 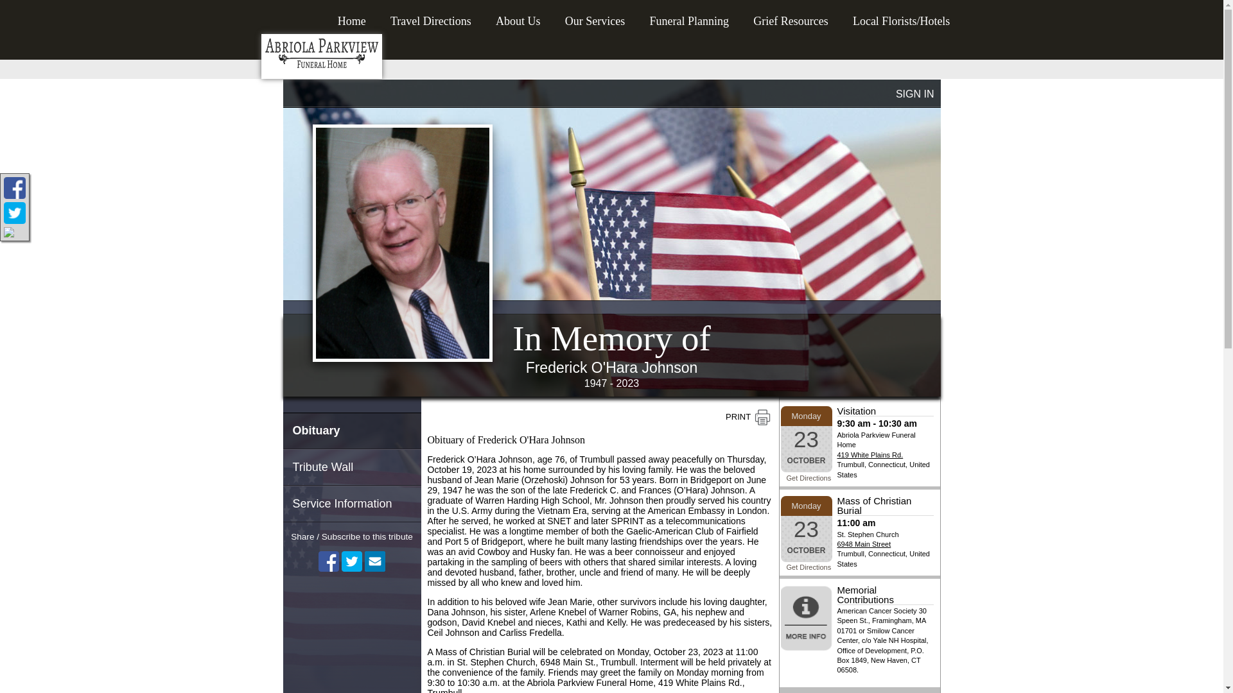 What do you see at coordinates (595, 17) in the screenshot?
I see `Our Services` at bounding box center [595, 17].